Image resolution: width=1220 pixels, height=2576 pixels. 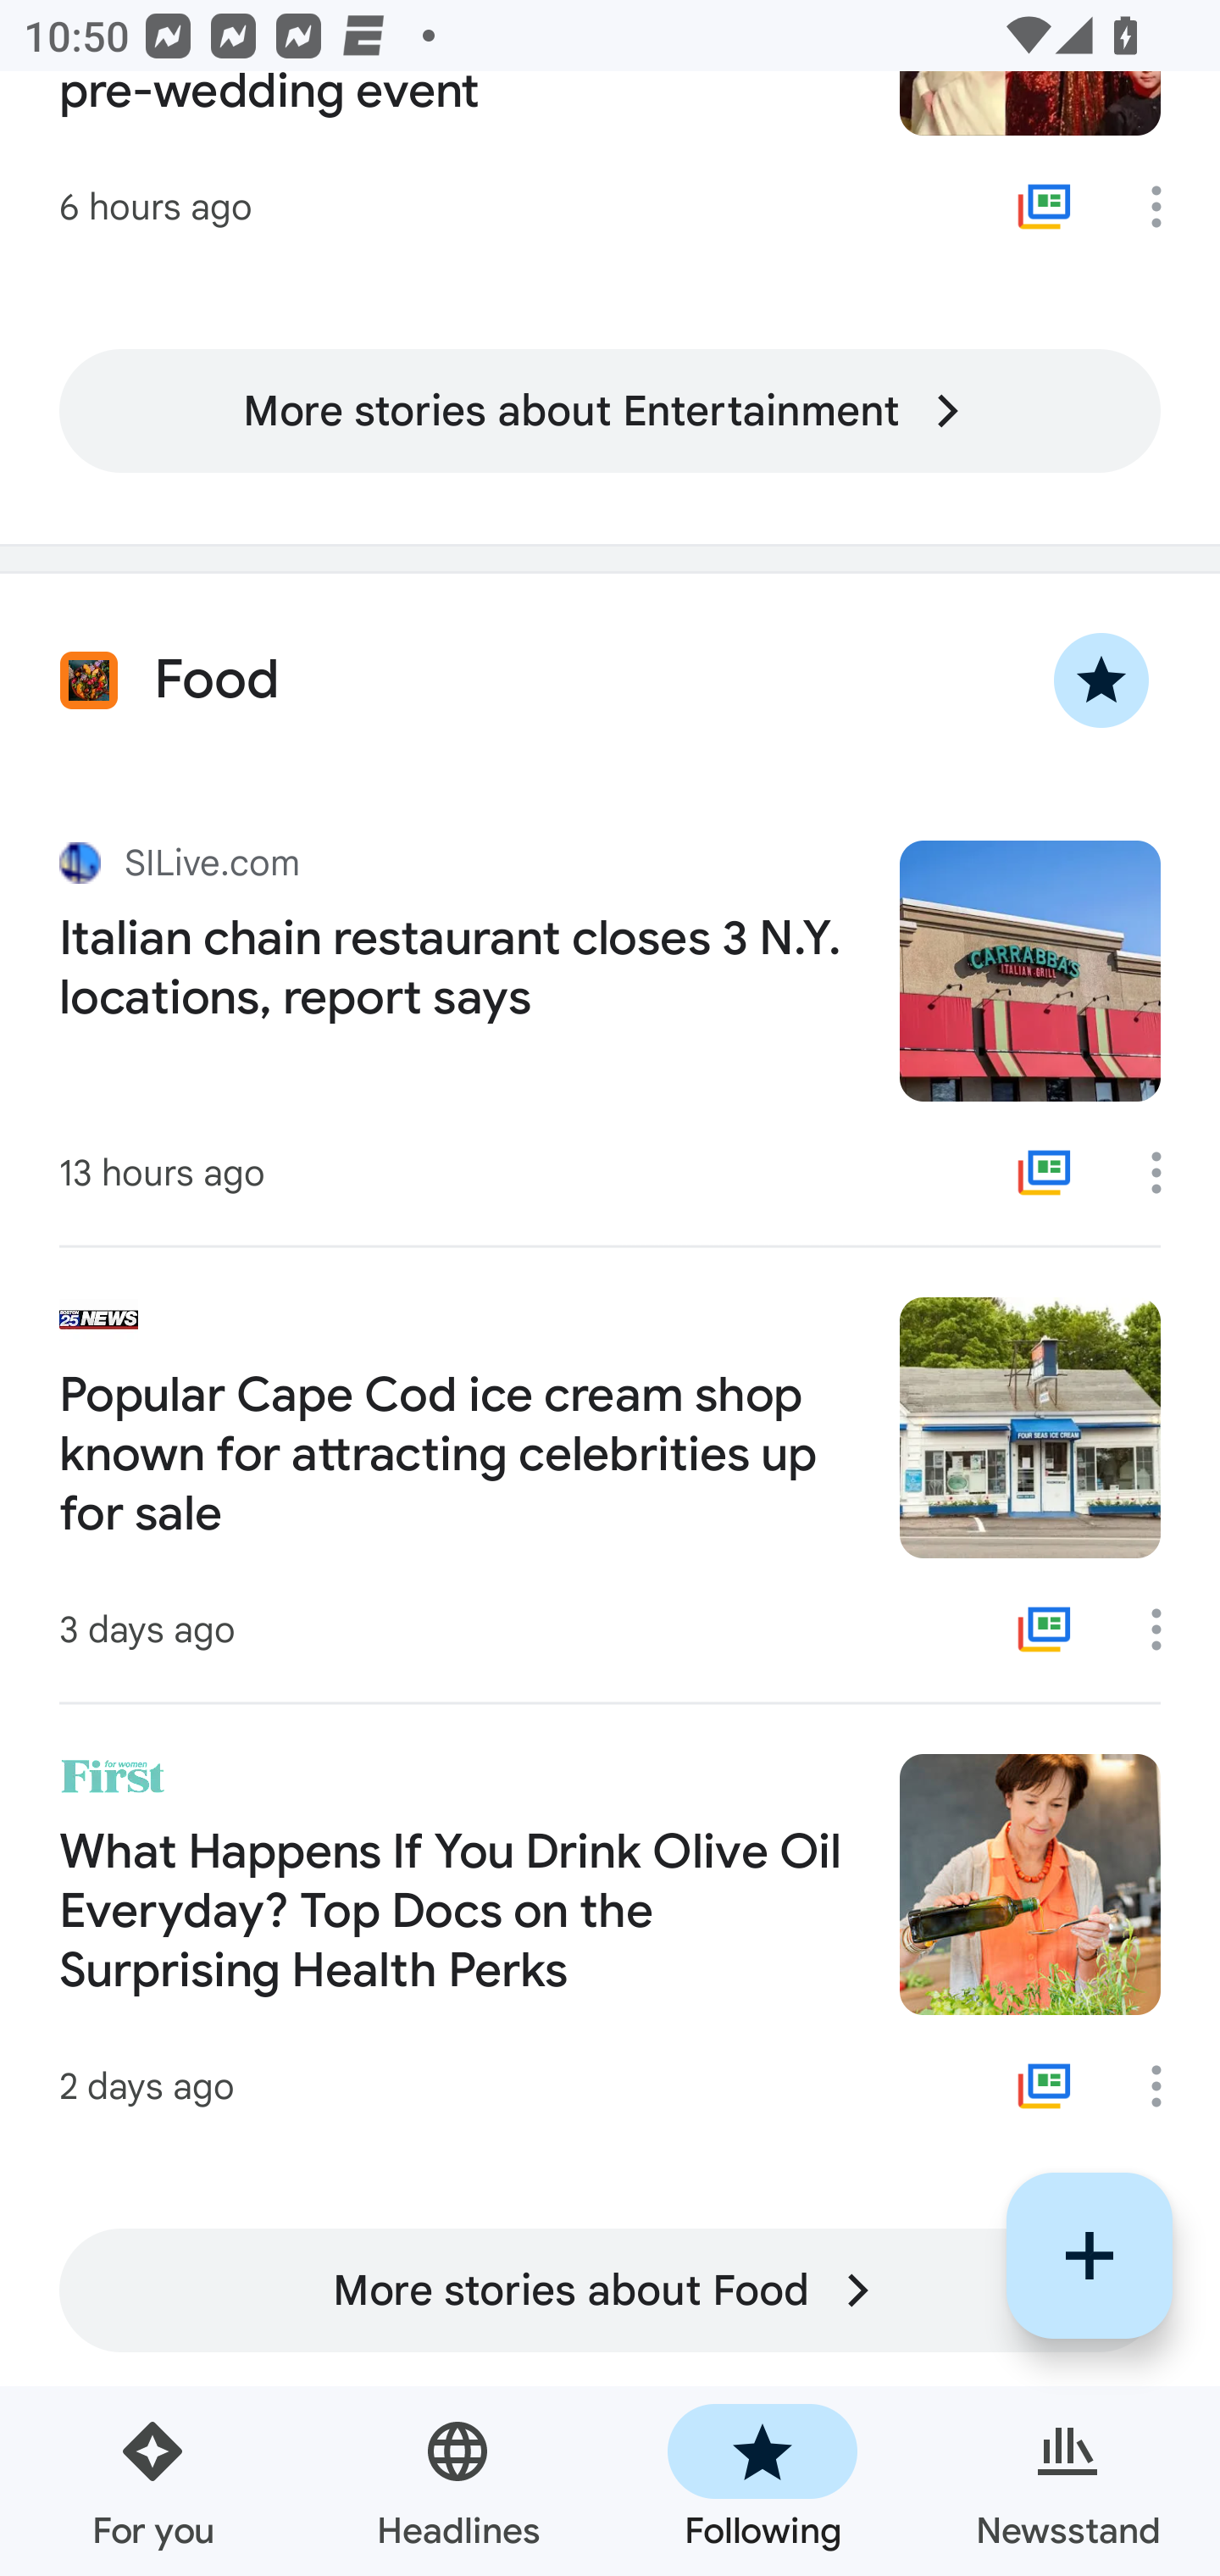 What do you see at coordinates (610, 2290) in the screenshot?
I see `More stories about Food` at bounding box center [610, 2290].